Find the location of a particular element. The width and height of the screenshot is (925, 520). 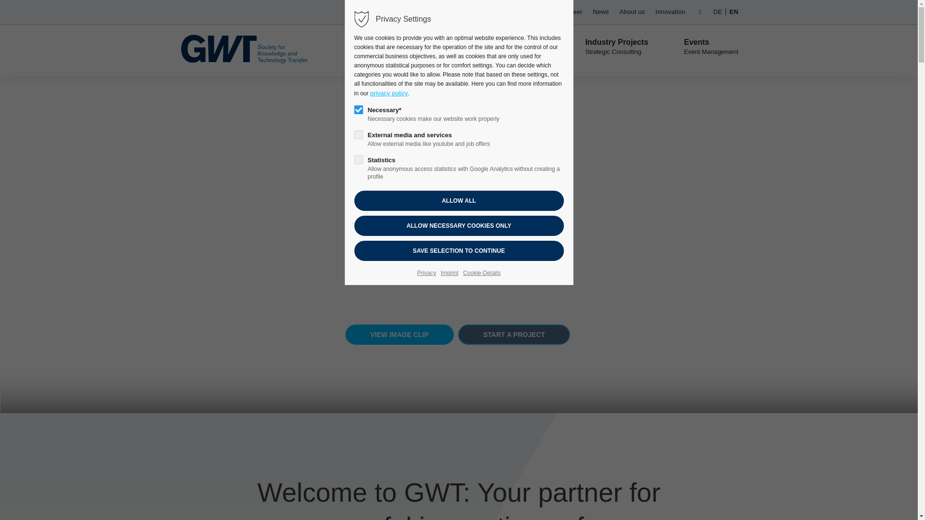

START A PROJECT is located at coordinates (514, 334).